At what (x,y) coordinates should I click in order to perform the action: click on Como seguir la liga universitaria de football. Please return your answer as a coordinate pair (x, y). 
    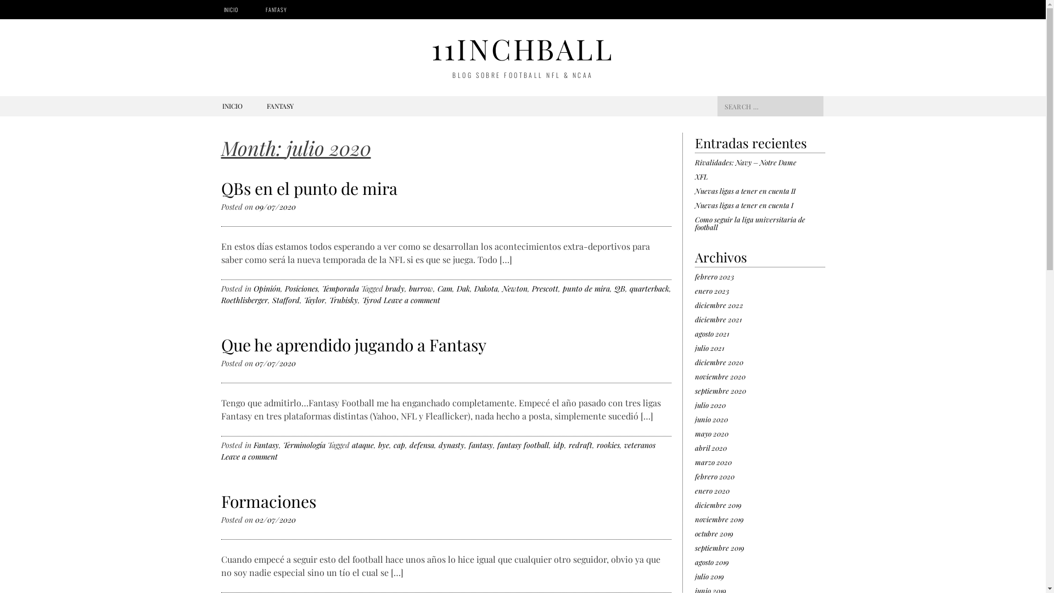
    Looking at the image, I should click on (750, 223).